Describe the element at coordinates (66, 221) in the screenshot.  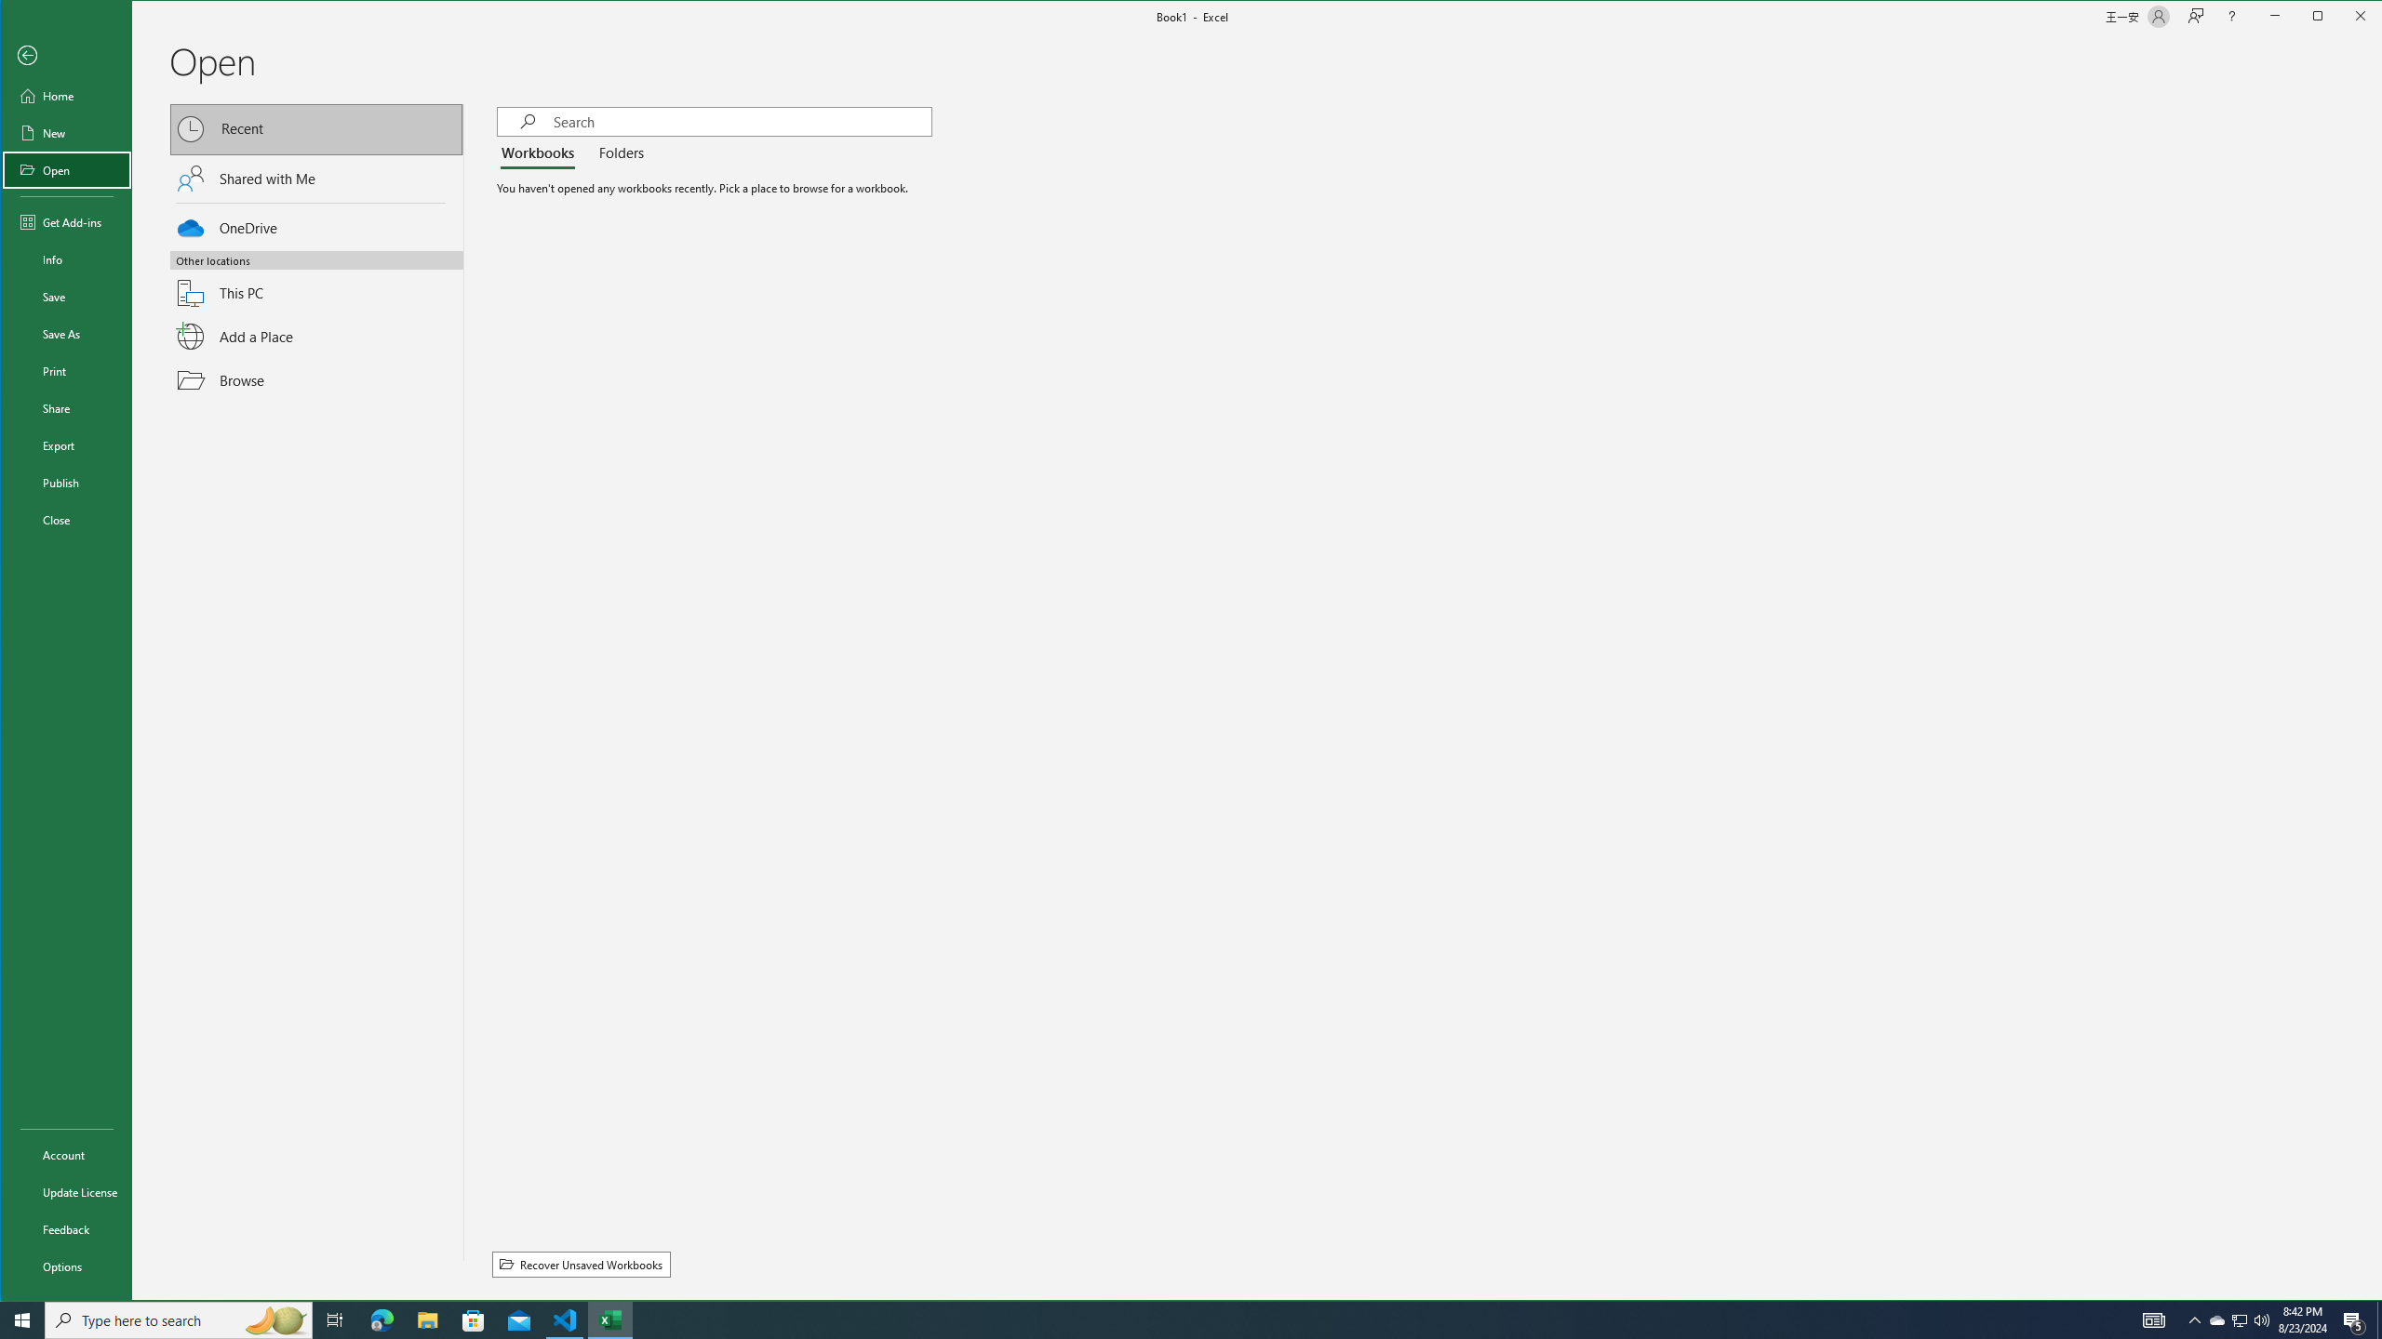
I see `Get Add-ins` at that location.